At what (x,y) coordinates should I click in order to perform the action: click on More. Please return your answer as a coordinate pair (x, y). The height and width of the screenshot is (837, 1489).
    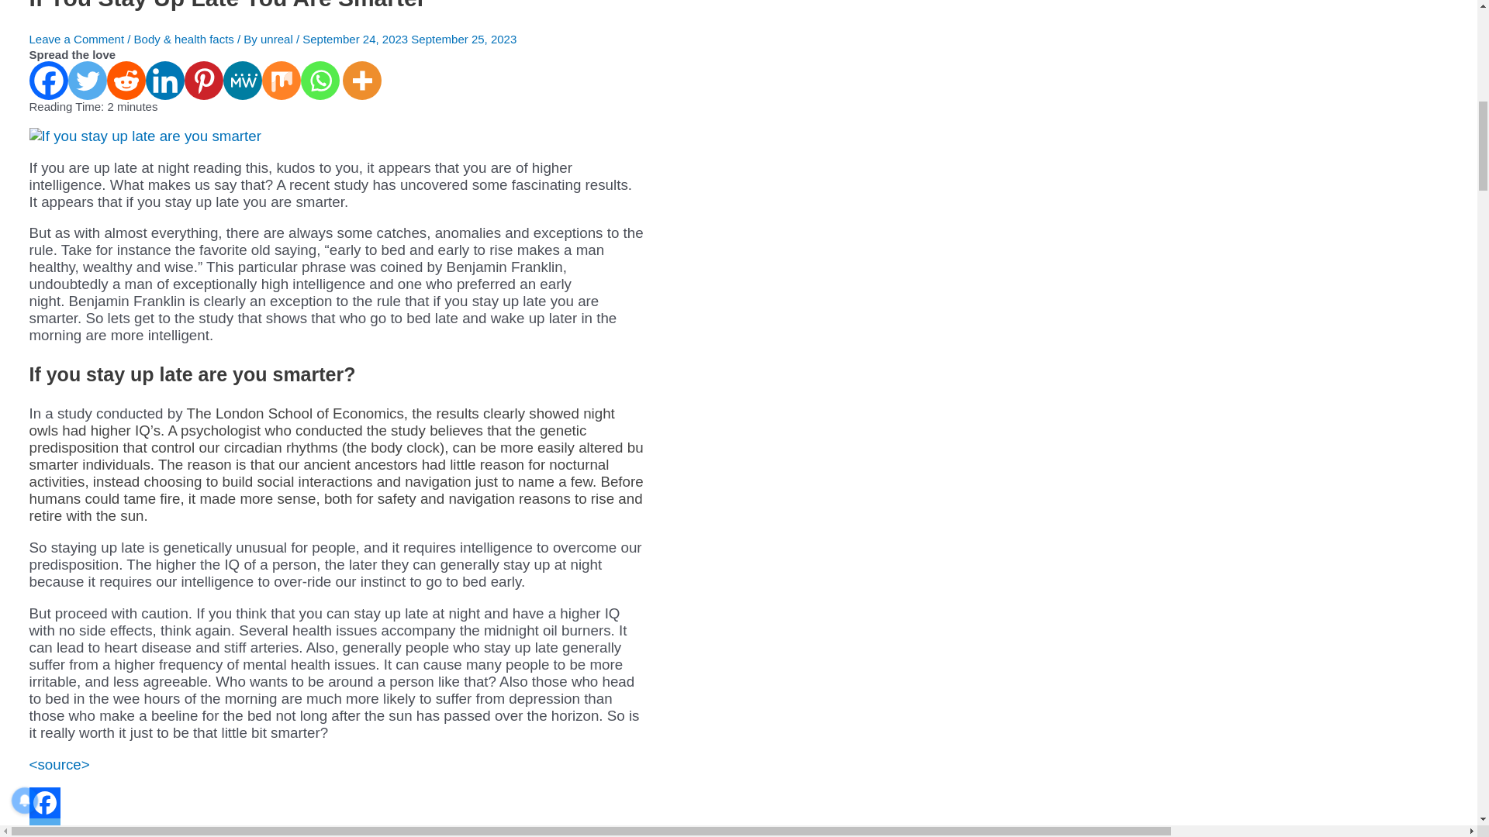
    Looking at the image, I should click on (361, 80).